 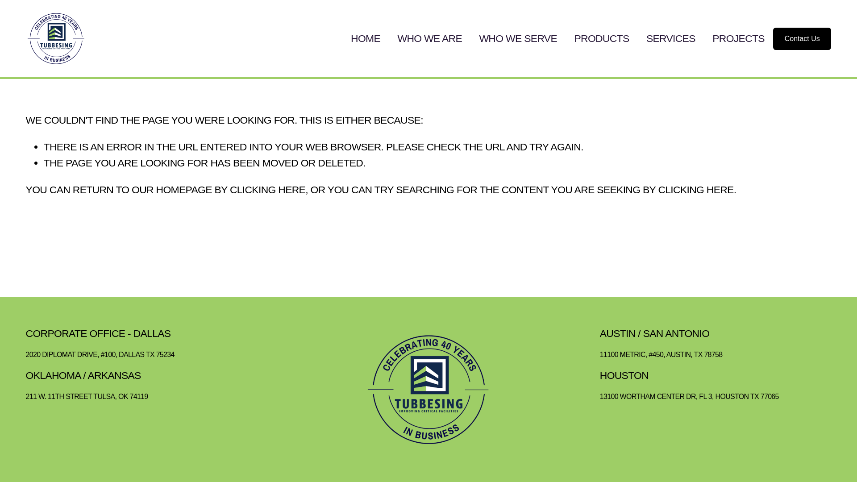 What do you see at coordinates (738, 38) in the screenshot?
I see `PROJECTS` at bounding box center [738, 38].